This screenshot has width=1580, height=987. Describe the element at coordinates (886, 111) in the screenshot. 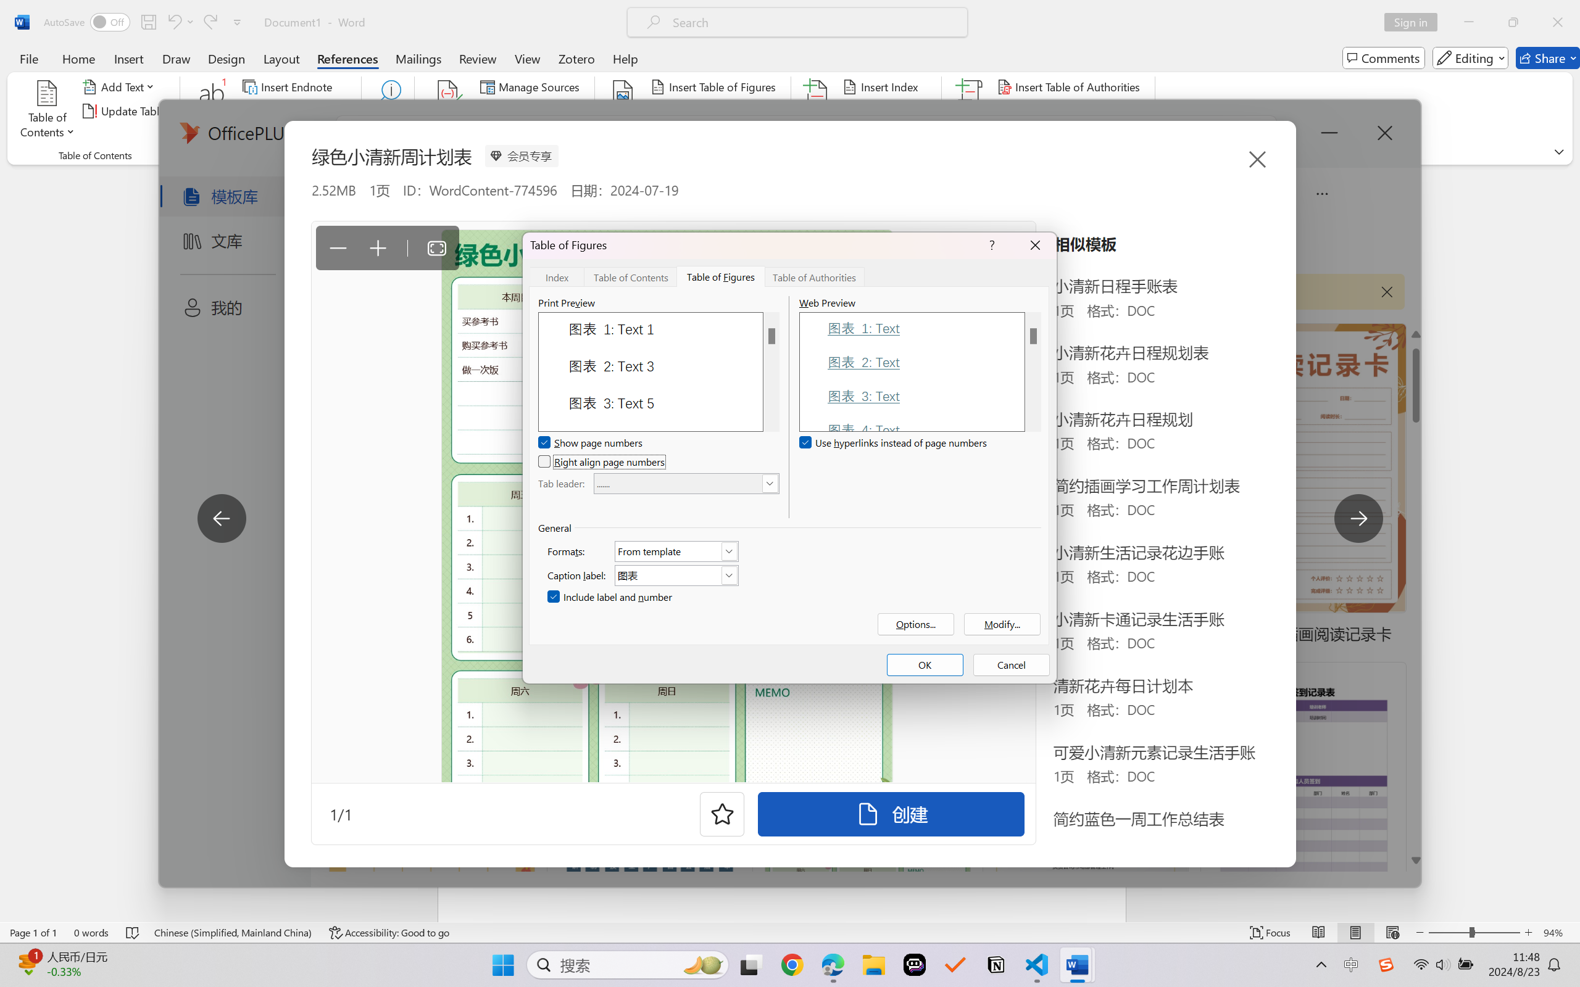

I see `Update Index` at that location.